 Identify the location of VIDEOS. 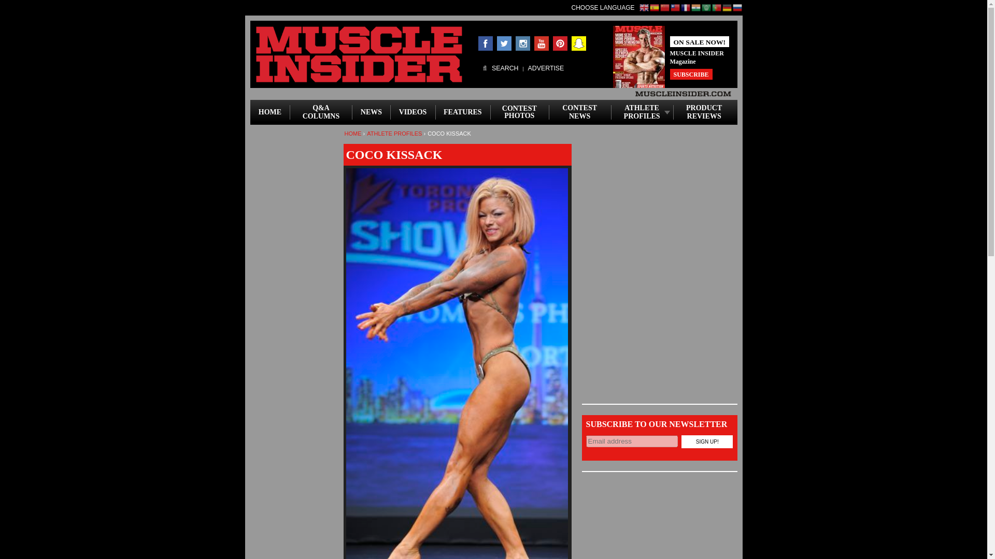
(413, 112).